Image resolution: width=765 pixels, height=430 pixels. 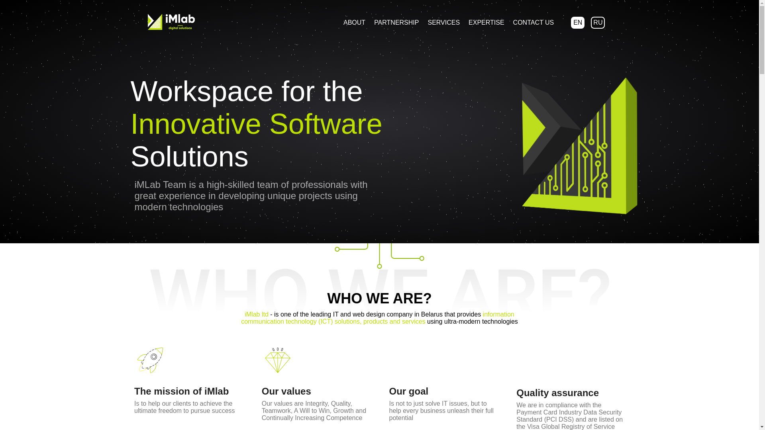 I want to click on ABOUT, so click(x=355, y=22).